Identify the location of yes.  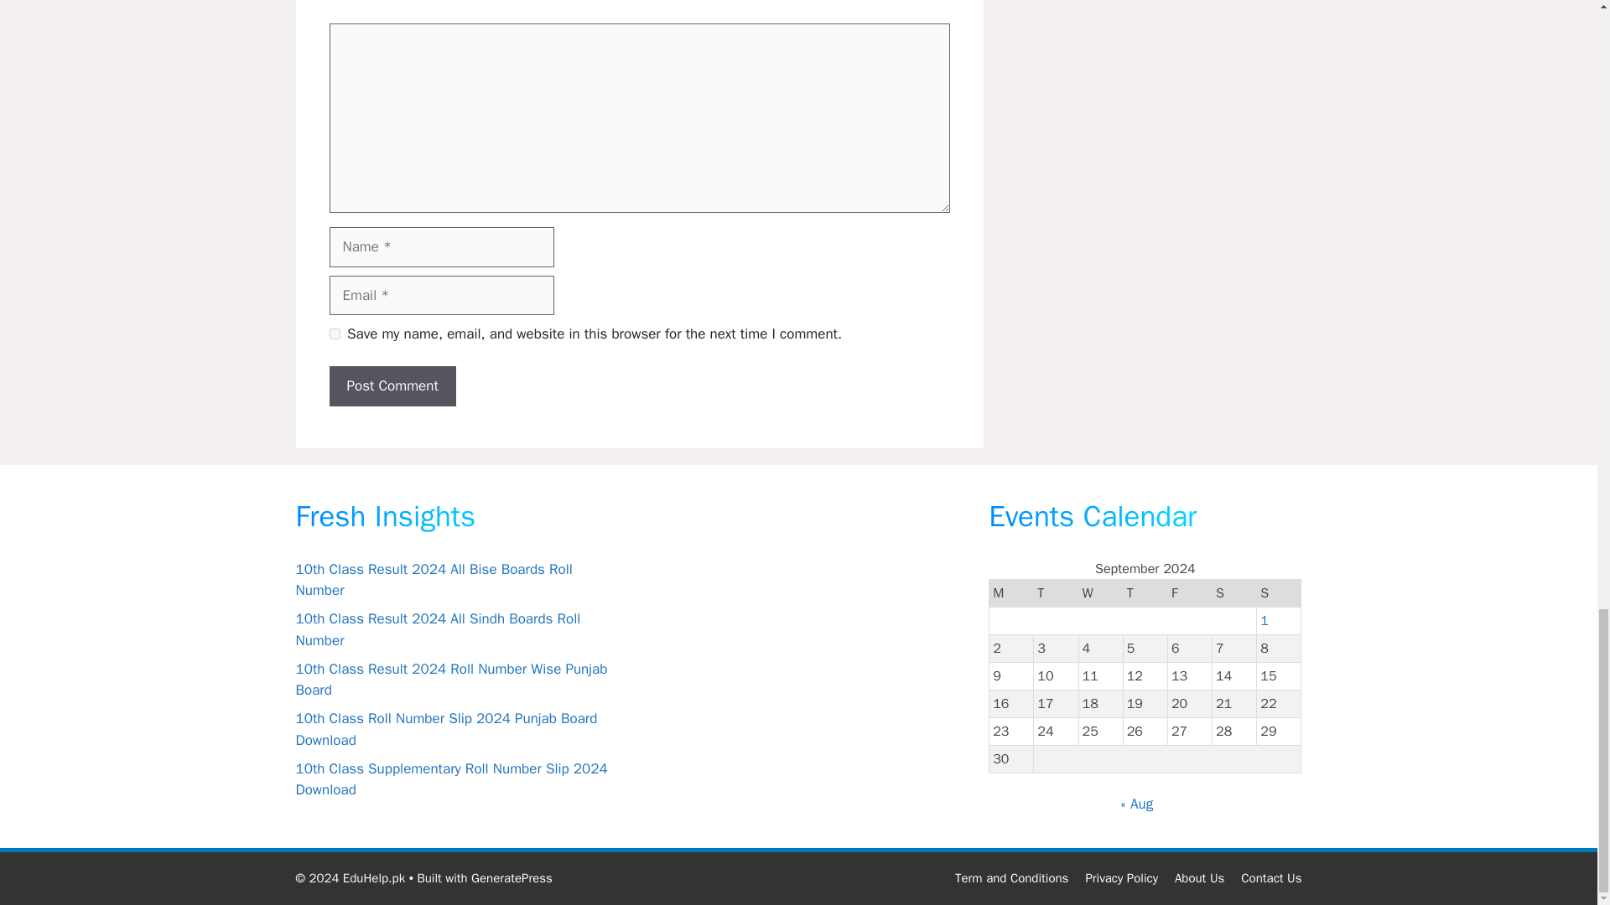
(334, 334).